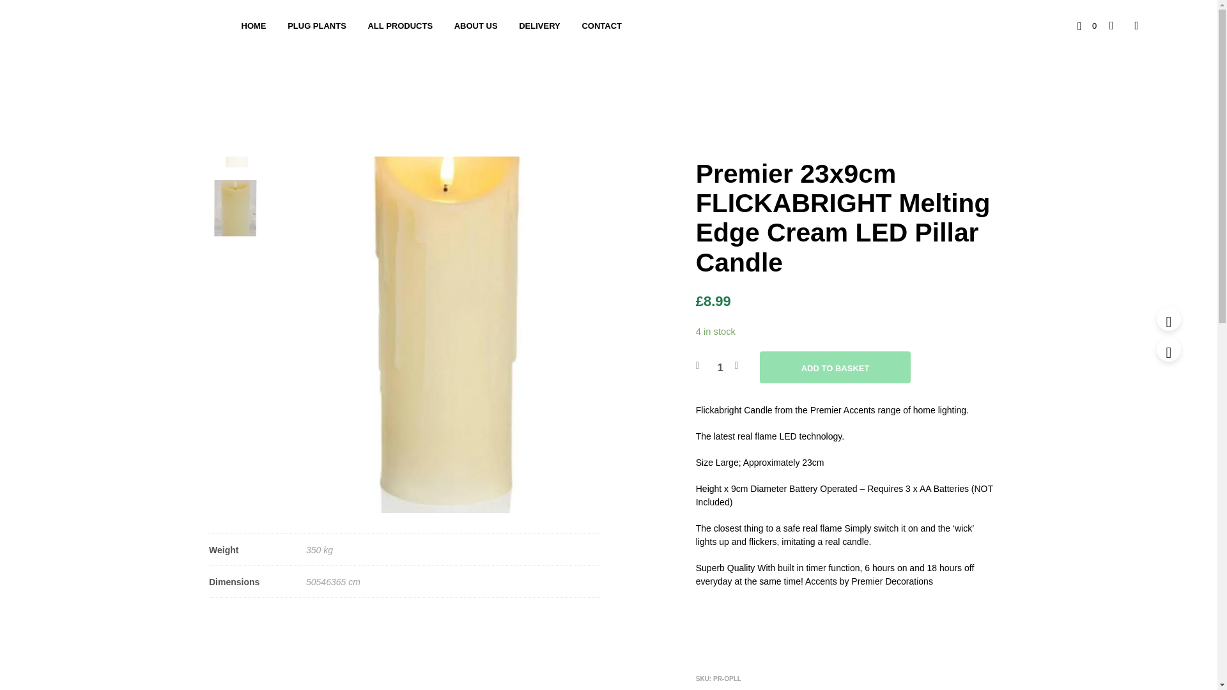 This screenshot has width=1227, height=690. I want to click on PayPal, so click(846, 650).